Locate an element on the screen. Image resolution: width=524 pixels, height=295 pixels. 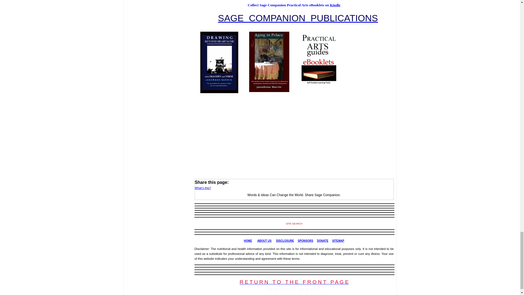
SAGE  COMPANION  PUBLICATIONS is located at coordinates (298, 18).